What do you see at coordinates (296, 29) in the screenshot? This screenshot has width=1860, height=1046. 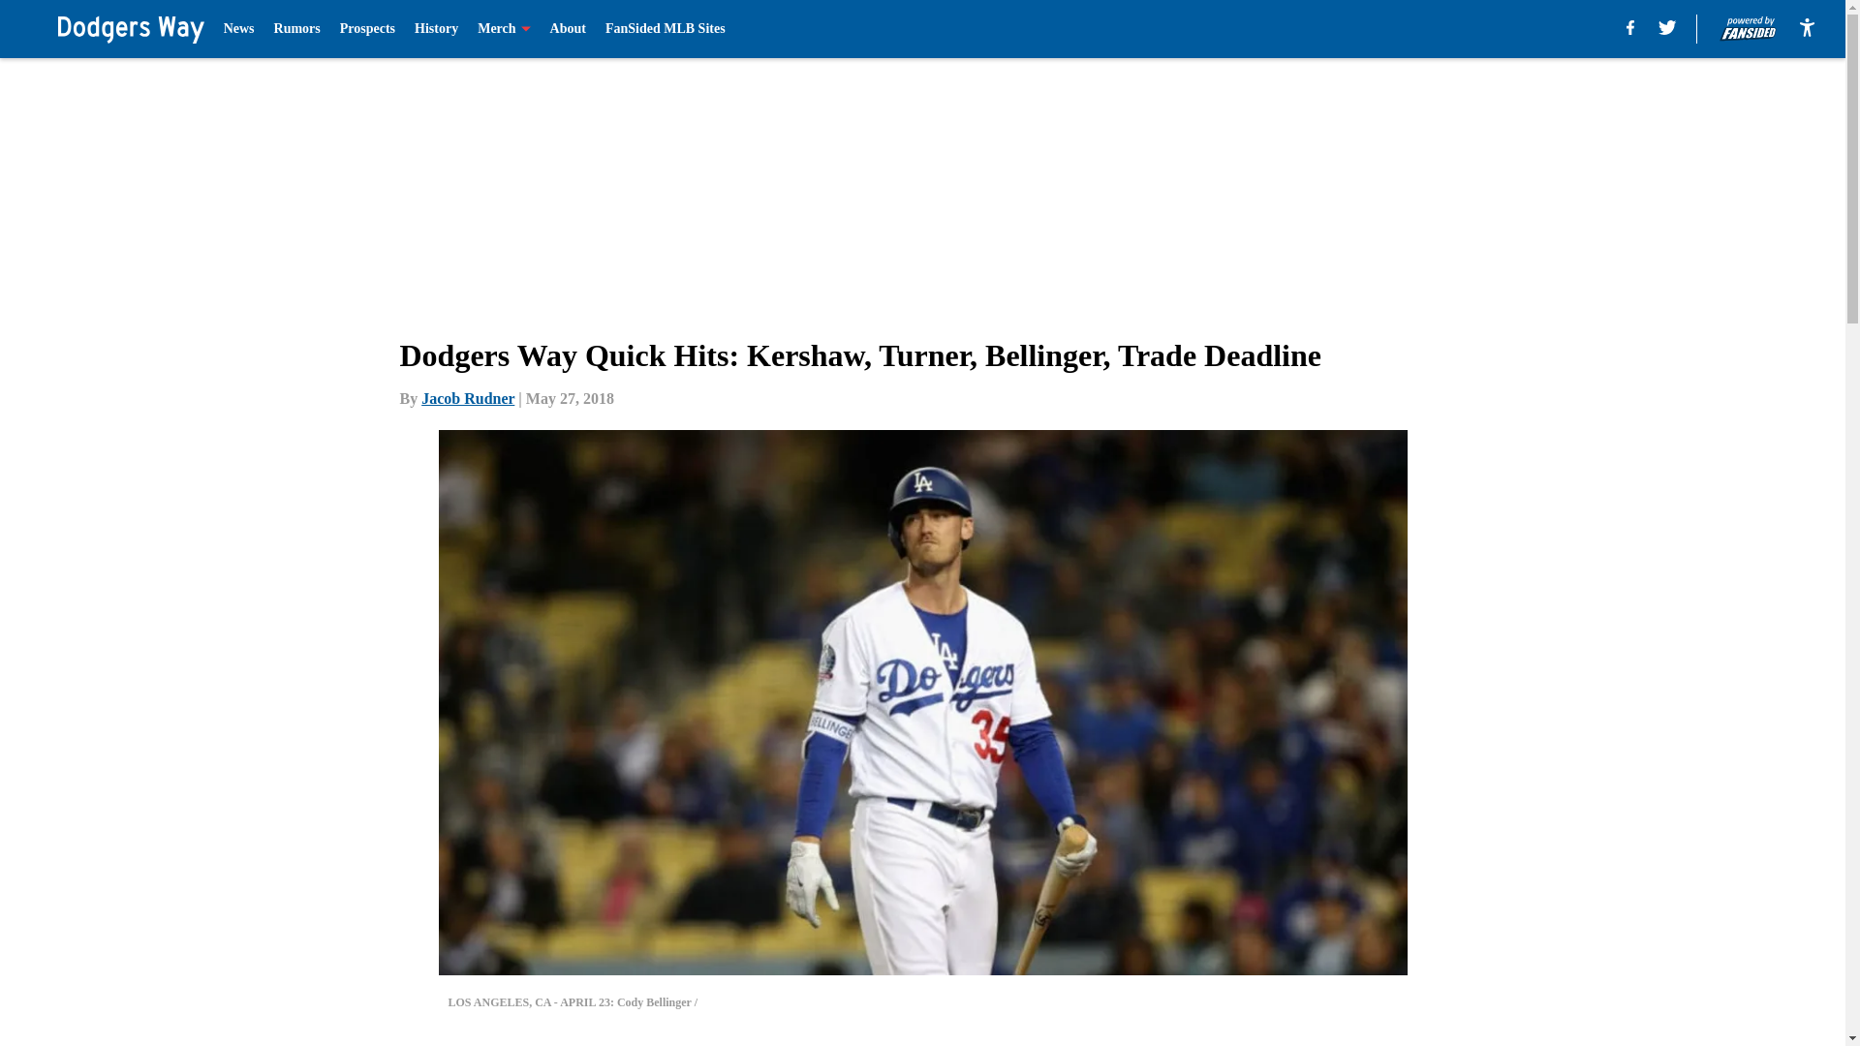 I see `Rumors` at bounding box center [296, 29].